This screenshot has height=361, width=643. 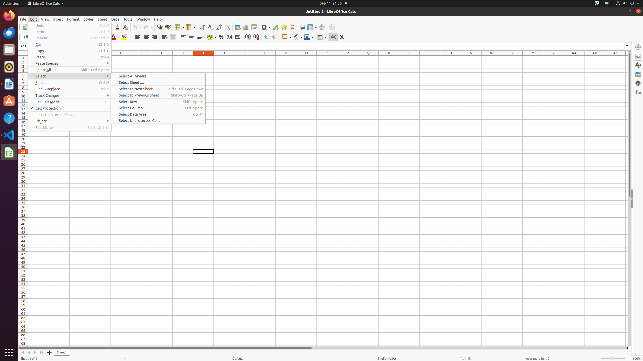 I want to click on Add Decimal Place, so click(x=248, y=37).